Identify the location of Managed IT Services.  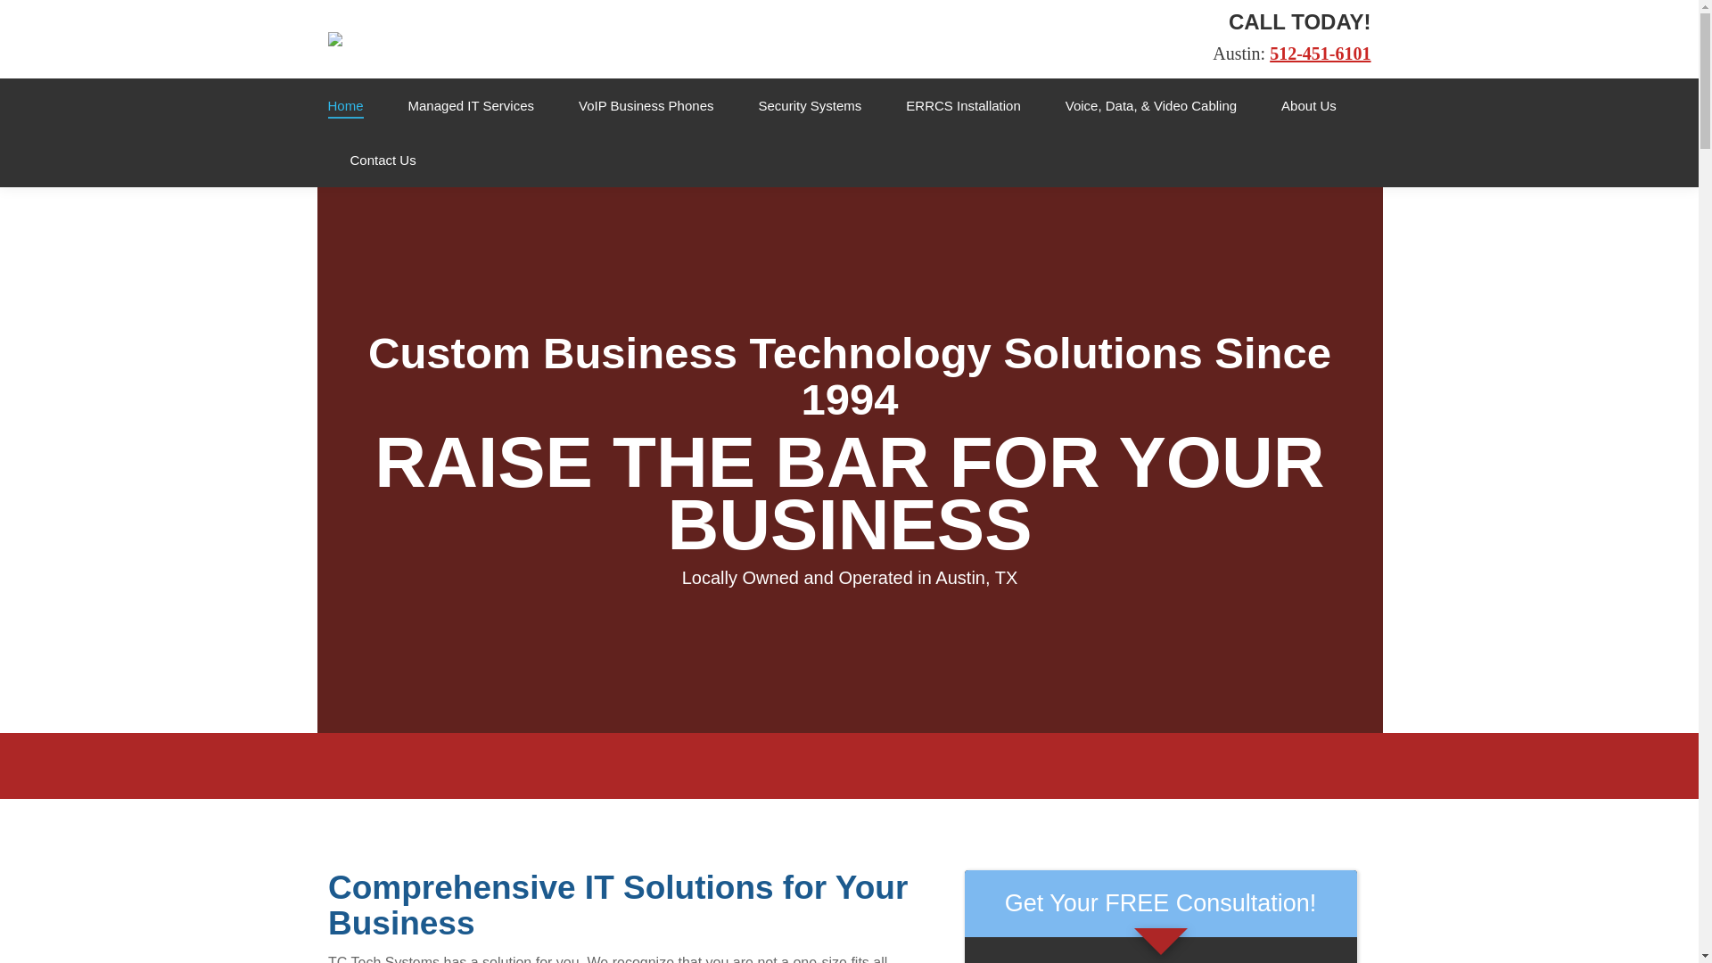
(471, 105).